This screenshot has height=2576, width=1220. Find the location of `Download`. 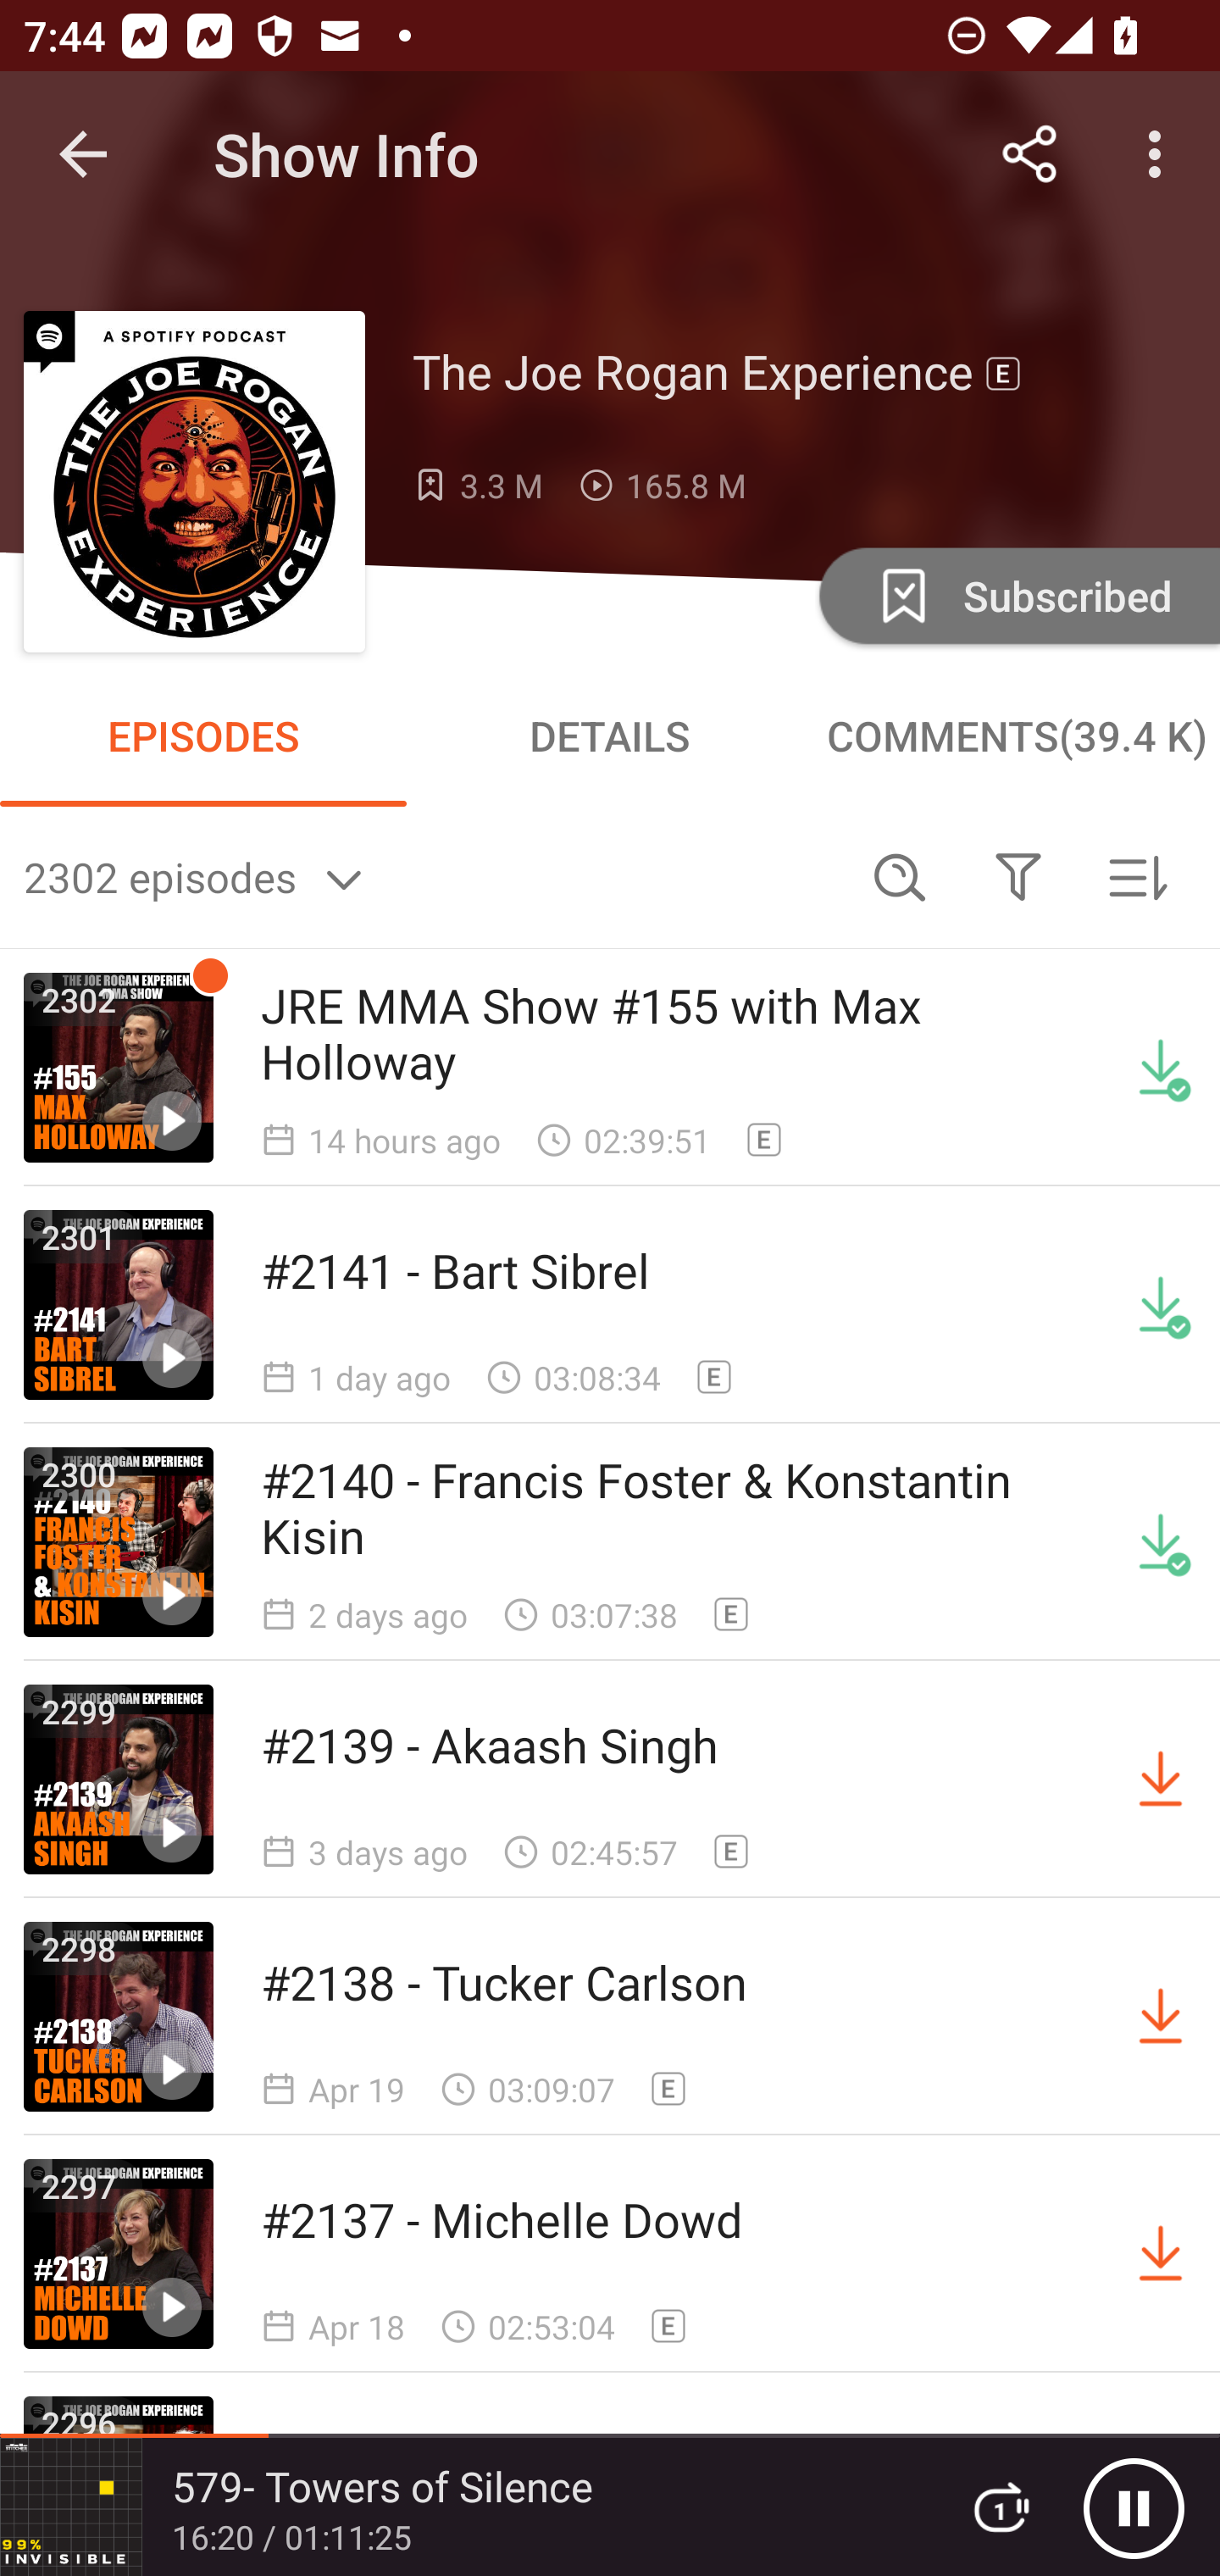

Download is located at coordinates (1161, 2254).